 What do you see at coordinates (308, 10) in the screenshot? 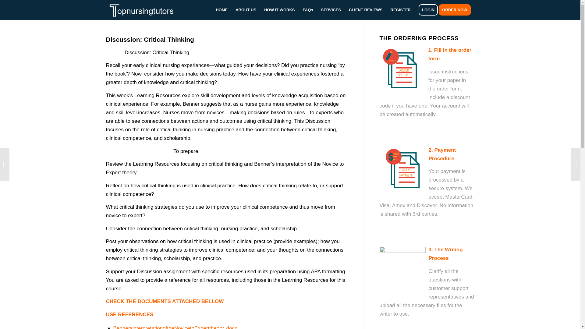
I see `FAQs` at bounding box center [308, 10].